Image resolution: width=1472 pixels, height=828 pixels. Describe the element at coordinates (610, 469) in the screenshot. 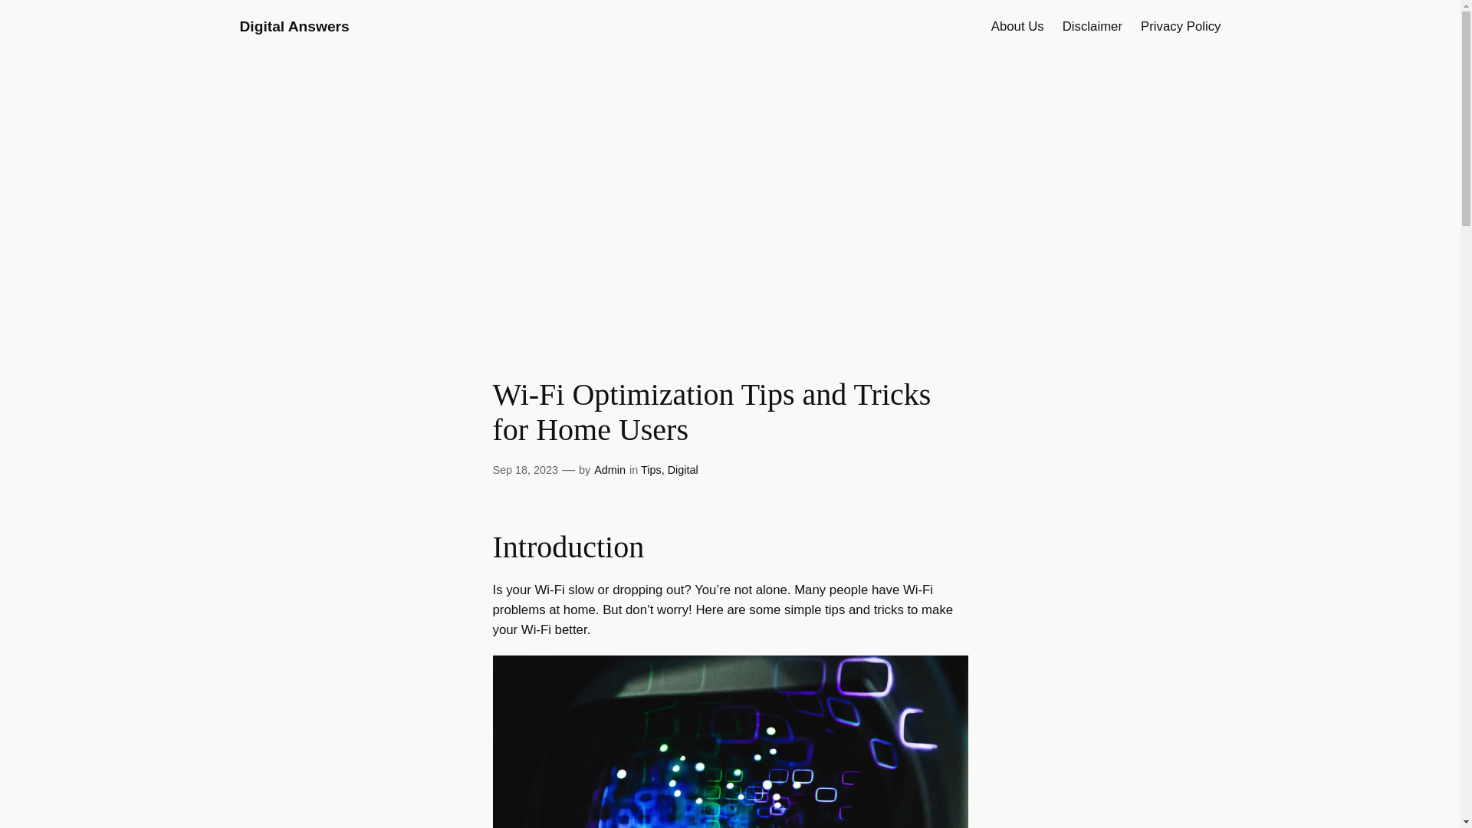

I see `Admin` at that location.